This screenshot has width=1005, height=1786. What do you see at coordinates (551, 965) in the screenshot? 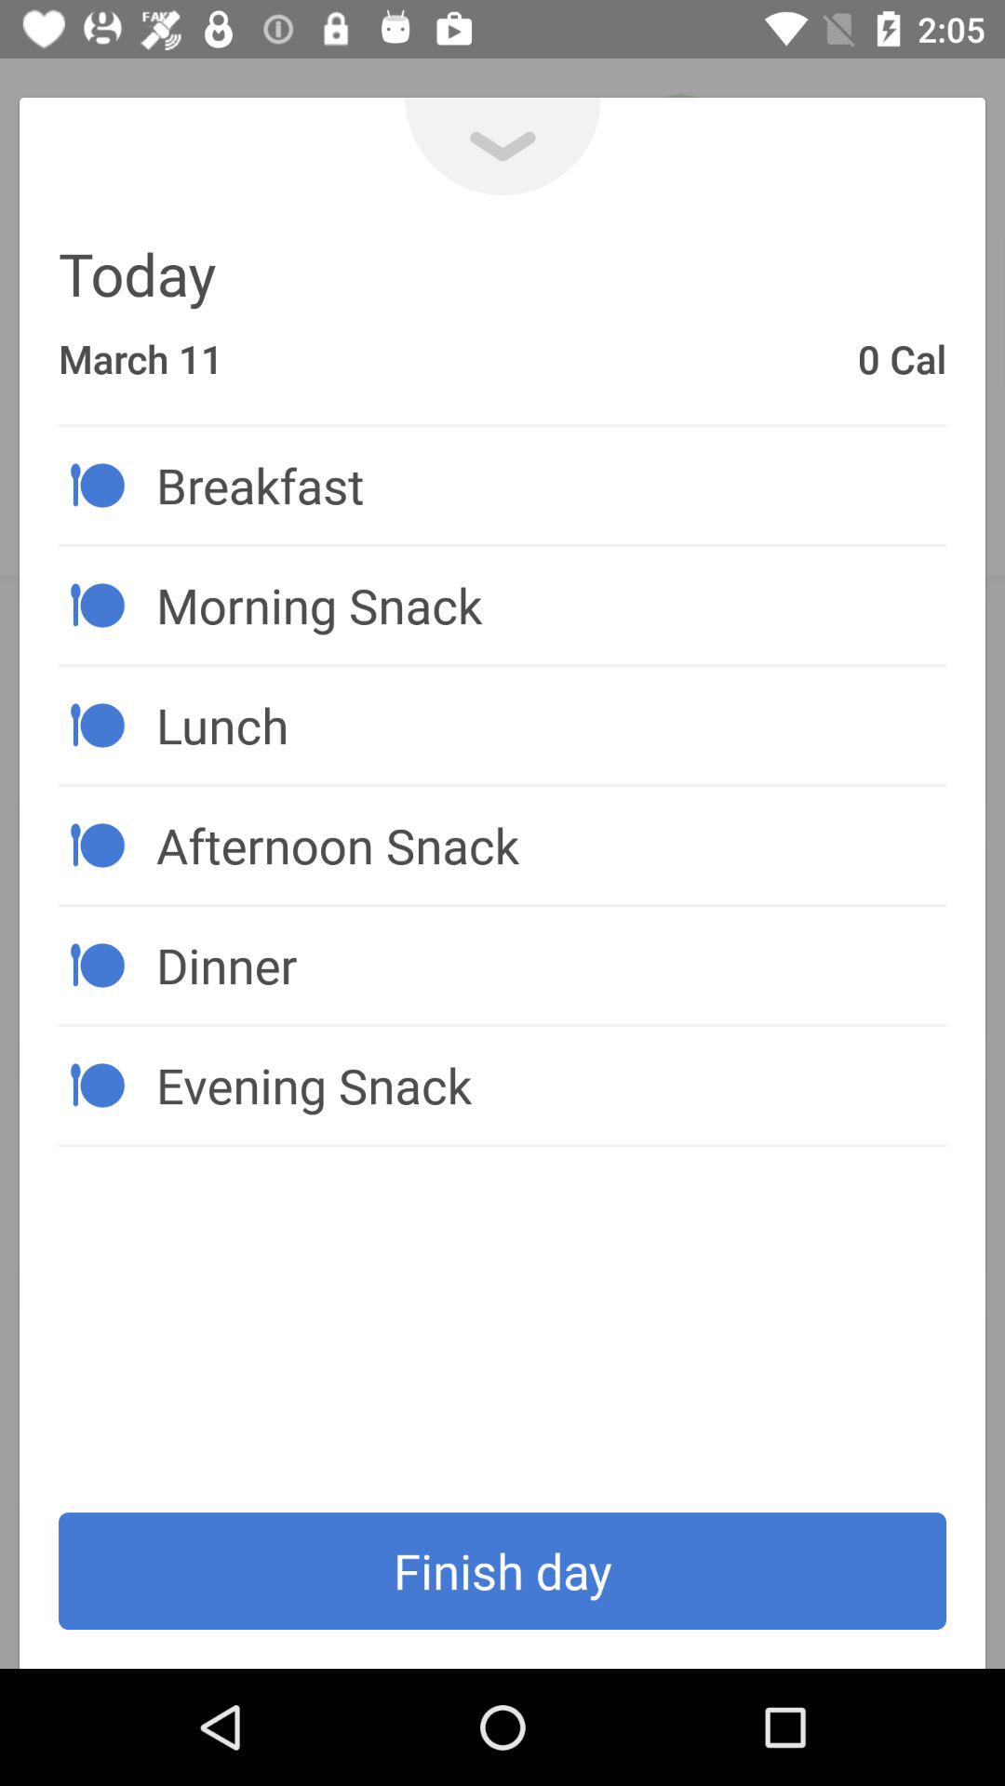
I see `swipe until the dinner item` at bounding box center [551, 965].